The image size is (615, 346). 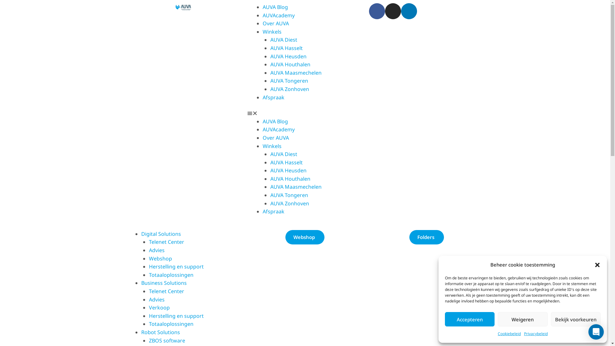 What do you see at coordinates (305, 237) in the screenshot?
I see `Webshop` at bounding box center [305, 237].